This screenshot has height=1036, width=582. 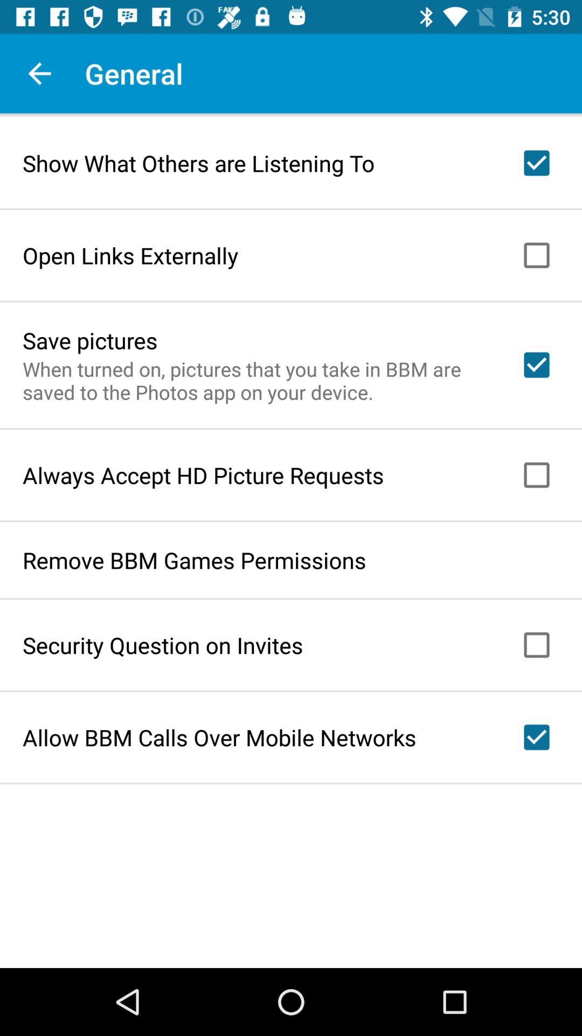 What do you see at coordinates (39, 73) in the screenshot?
I see `open item to the left of the general app` at bounding box center [39, 73].